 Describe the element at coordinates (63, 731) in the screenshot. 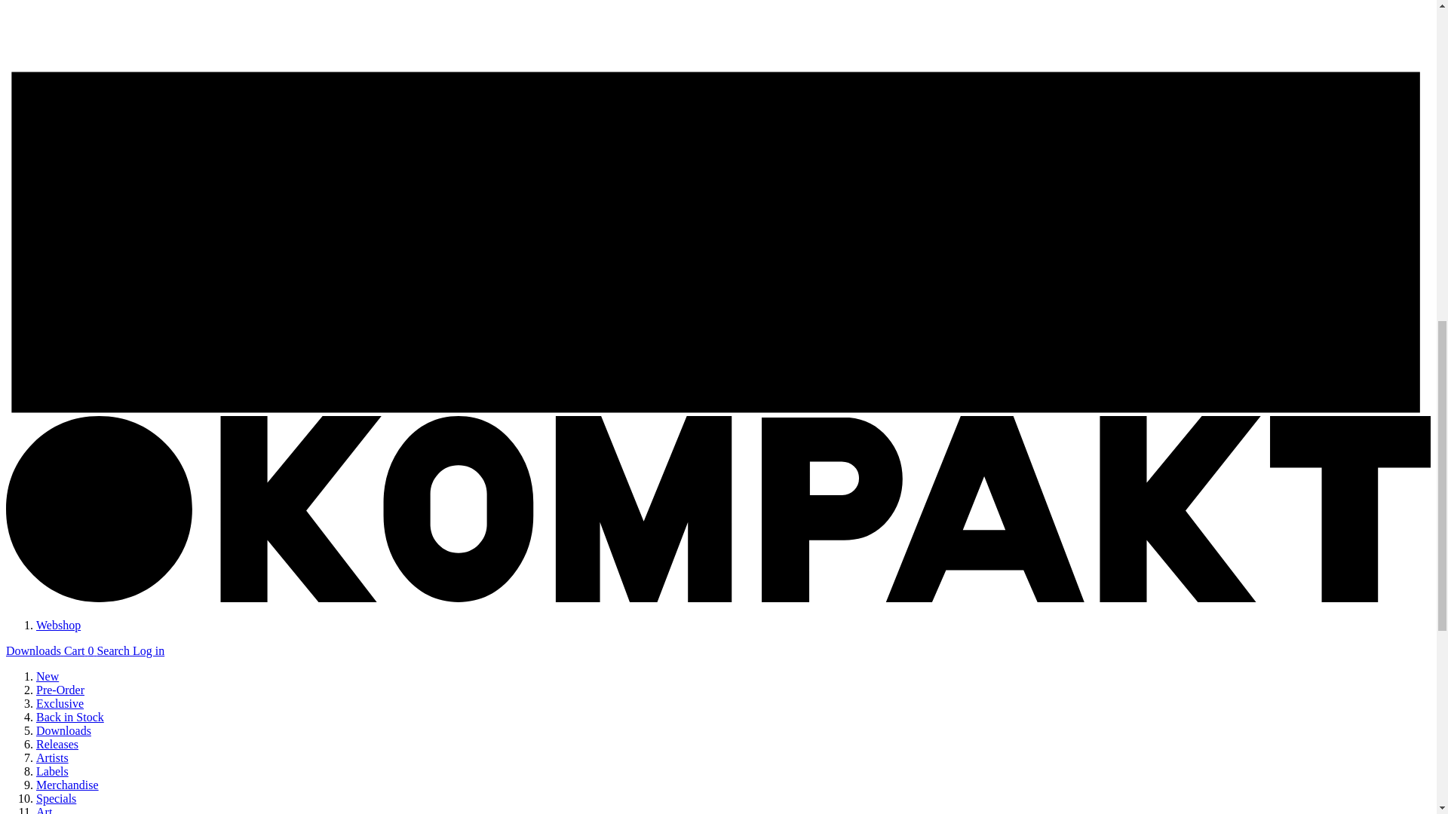

I see `Downloads` at that location.